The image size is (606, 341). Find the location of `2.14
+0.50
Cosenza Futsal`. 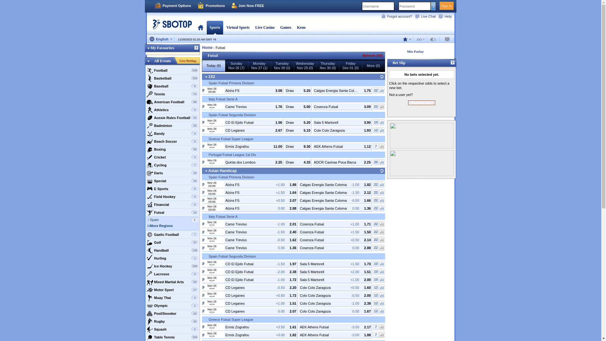

2.14
+0.50
Cosenza Futsal is located at coordinates (335, 240).